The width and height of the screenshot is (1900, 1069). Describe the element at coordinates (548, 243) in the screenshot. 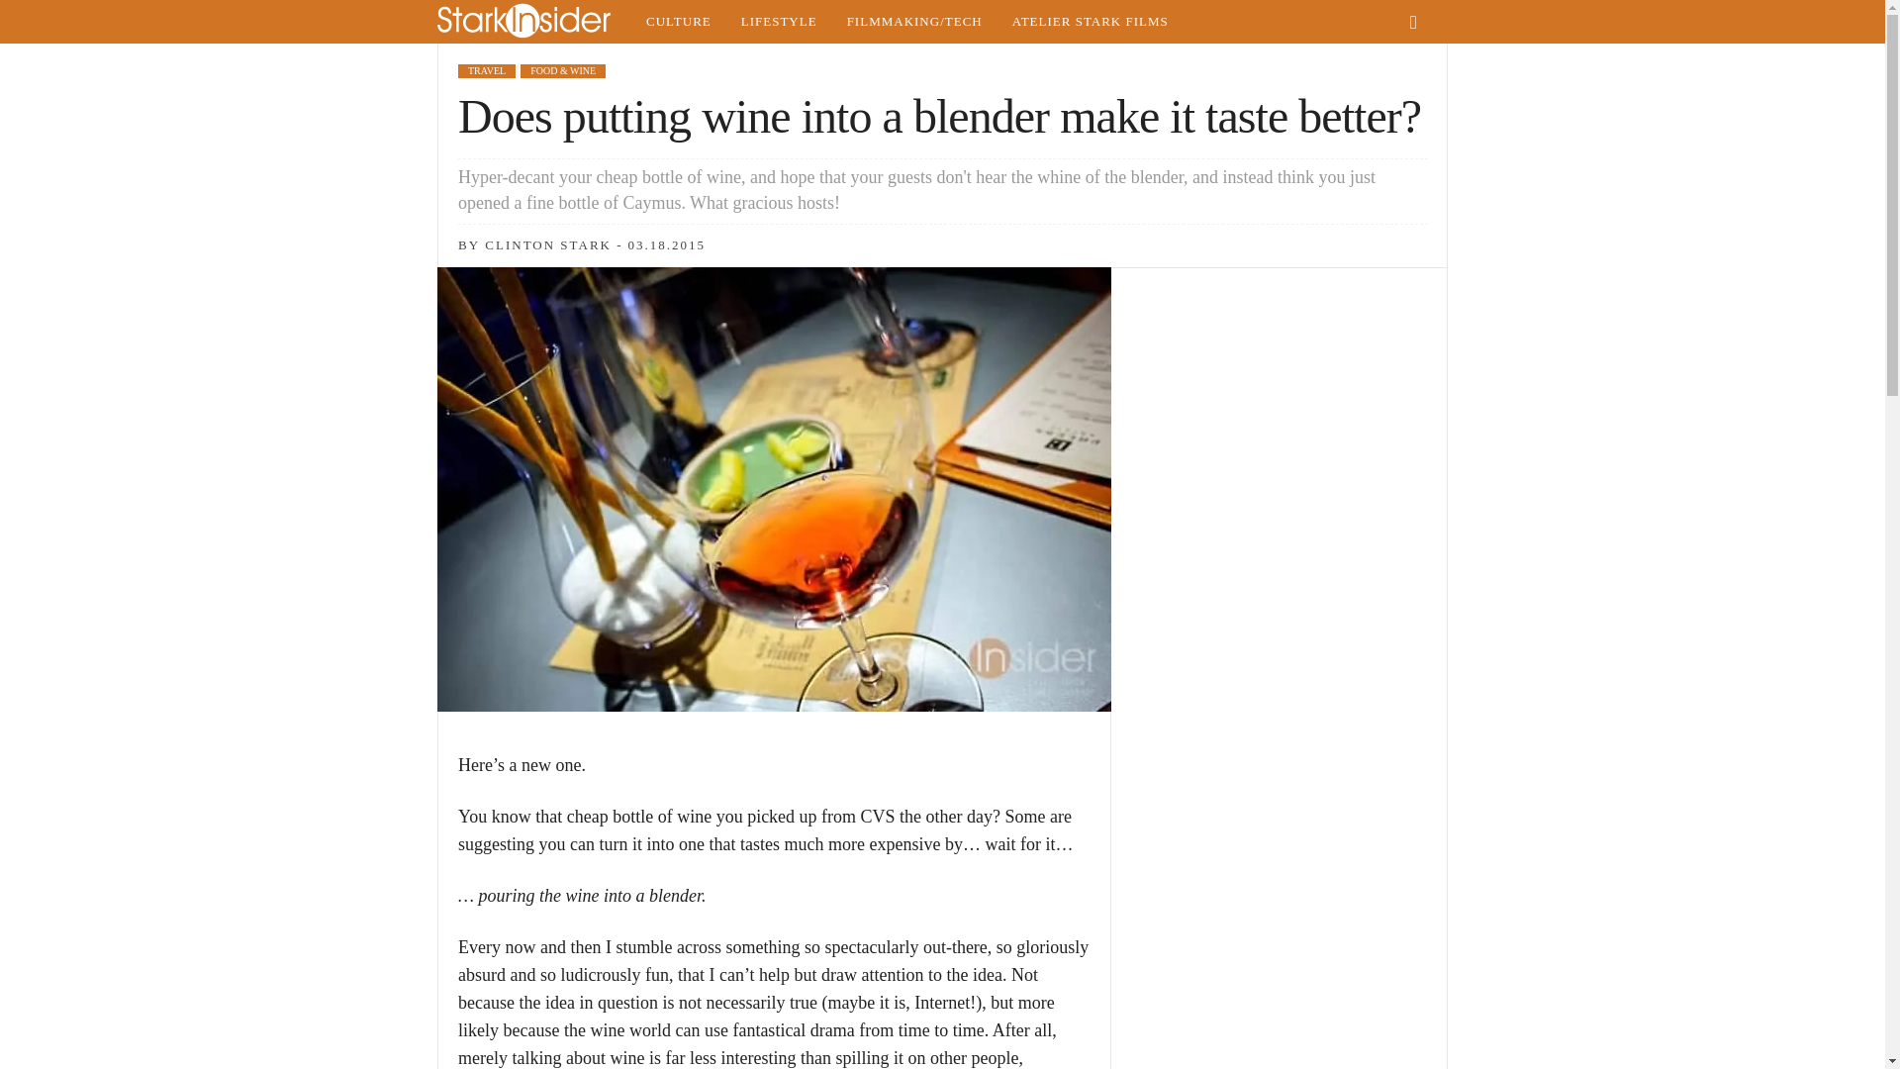

I see `CLINTON STARK` at that location.